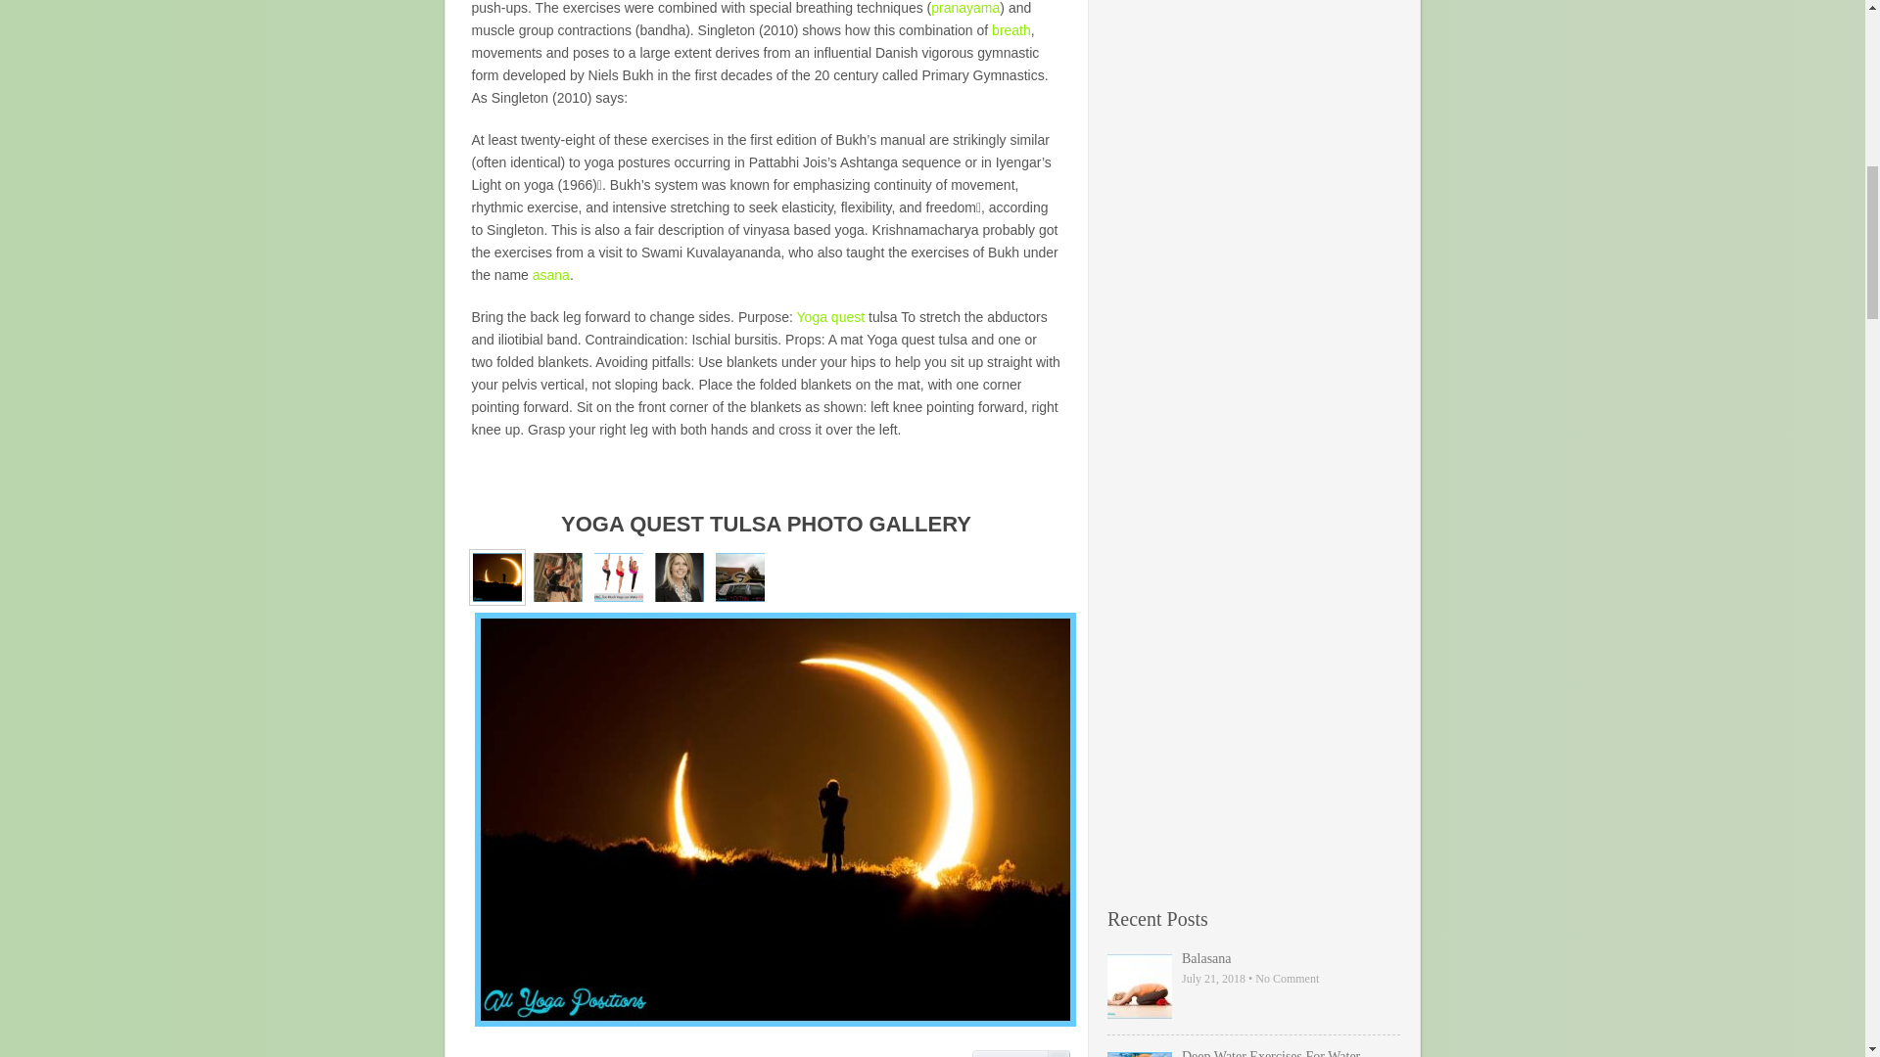 The image size is (1880, 1057). I want to click on pranayama, so click(965, 8).